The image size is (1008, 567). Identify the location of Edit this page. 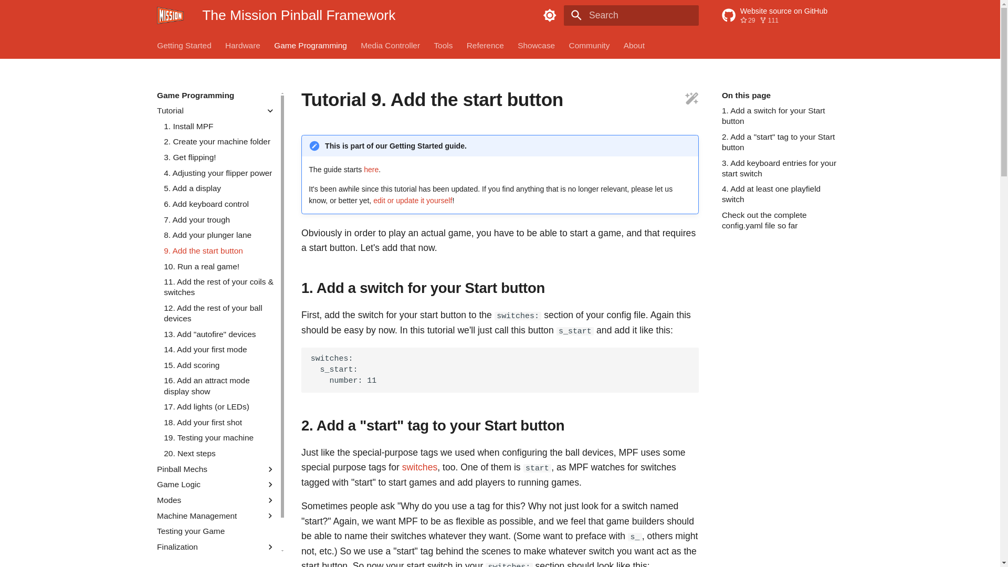
(184, 45).